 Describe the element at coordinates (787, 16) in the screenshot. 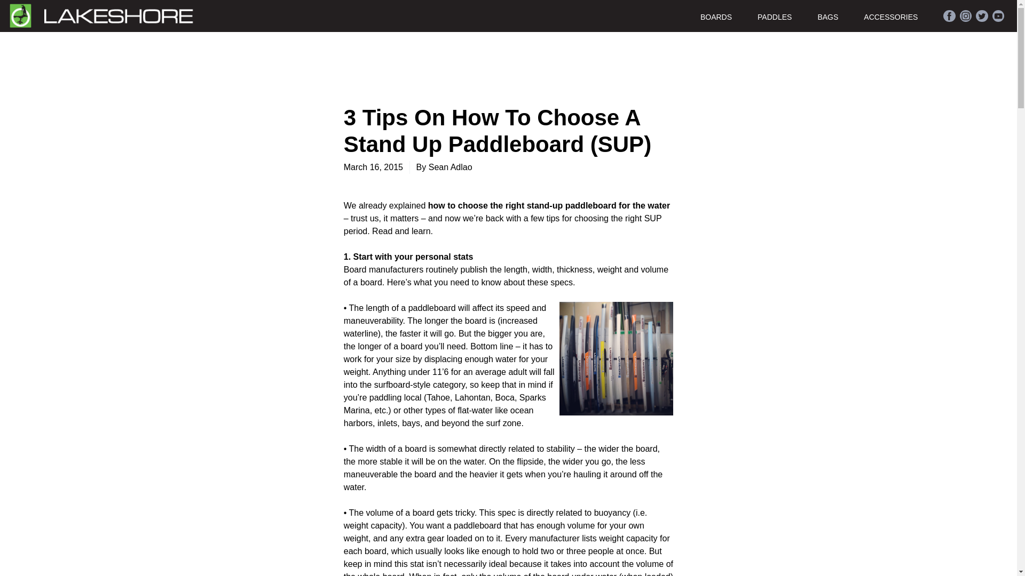

I see `PADDLES` at that location.